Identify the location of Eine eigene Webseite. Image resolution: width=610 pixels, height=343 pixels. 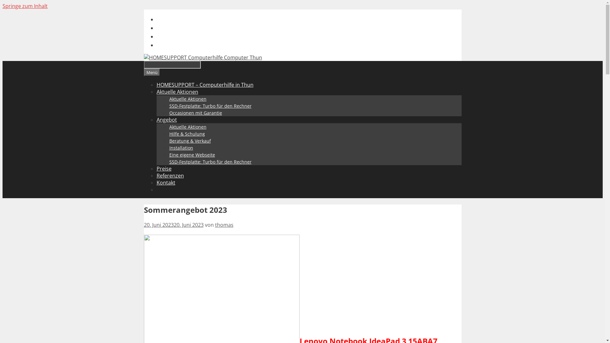
(192, 155).